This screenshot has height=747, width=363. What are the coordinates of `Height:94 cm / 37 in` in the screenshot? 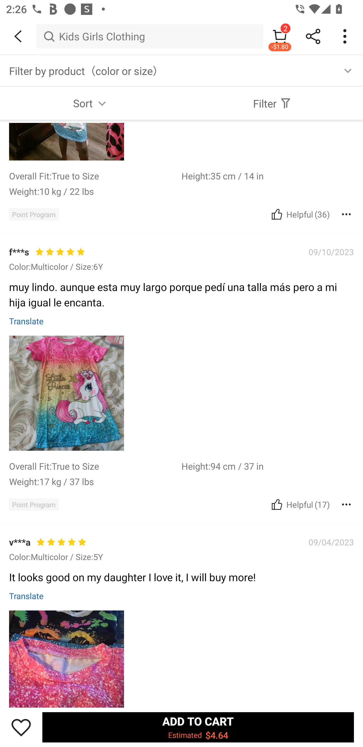 It's located at (268, 466).